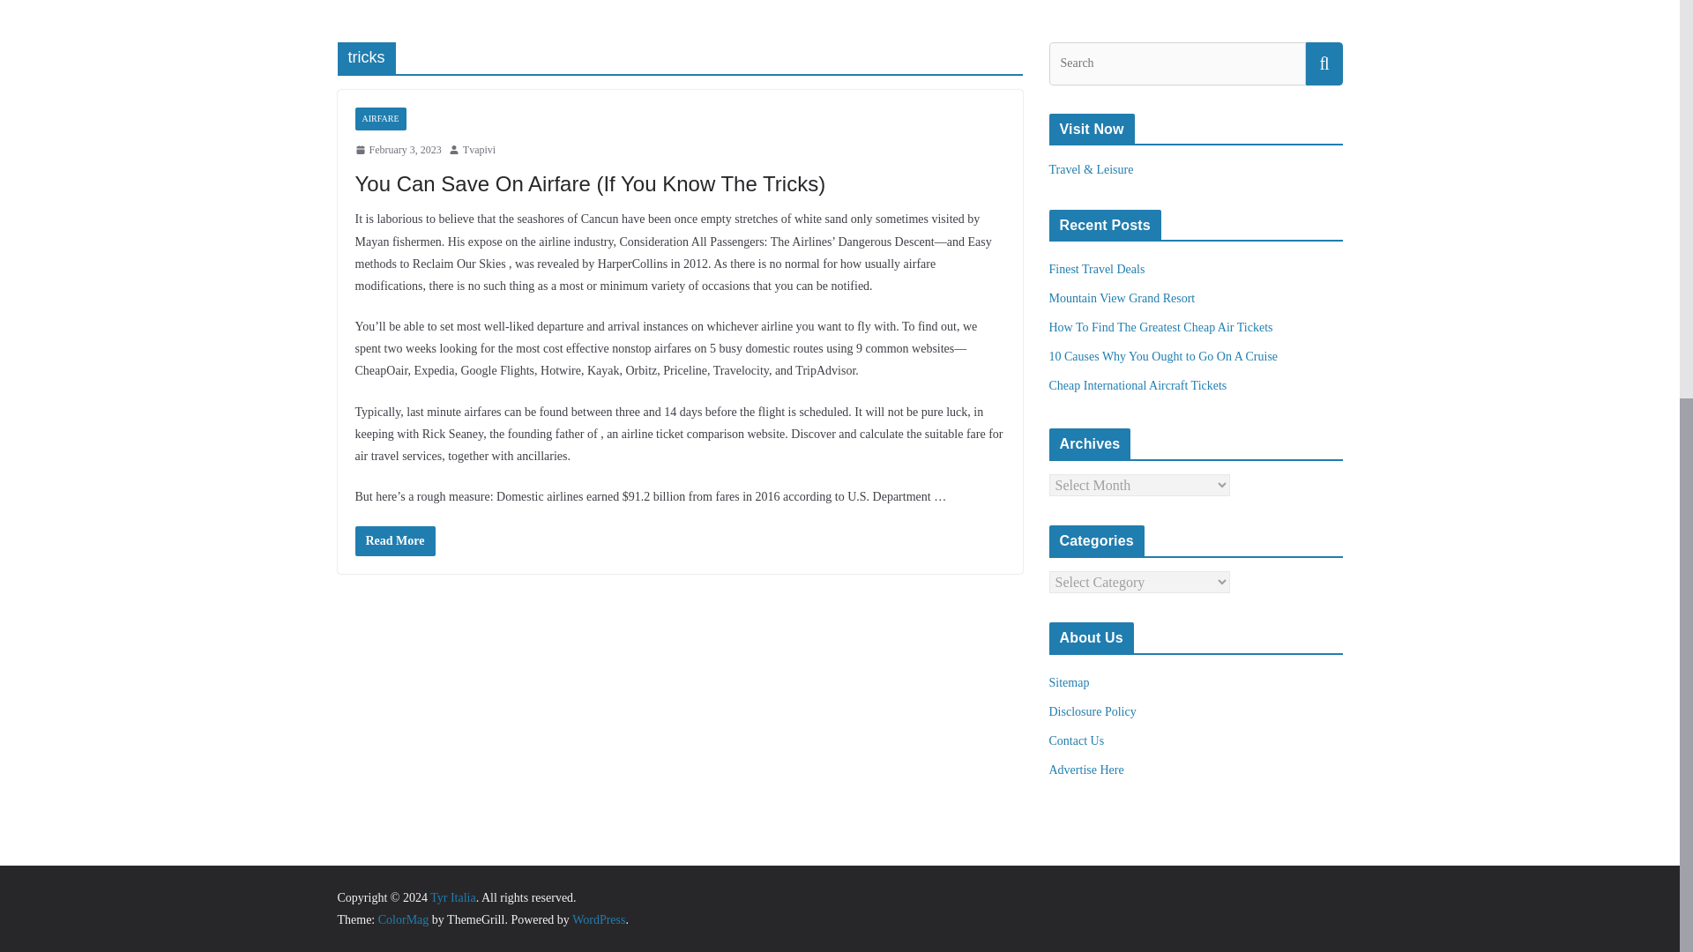  What do you see at coordinates (452, 897) in the screenshot?
I see `Tyr Italia` at bounding box center [452, 897].